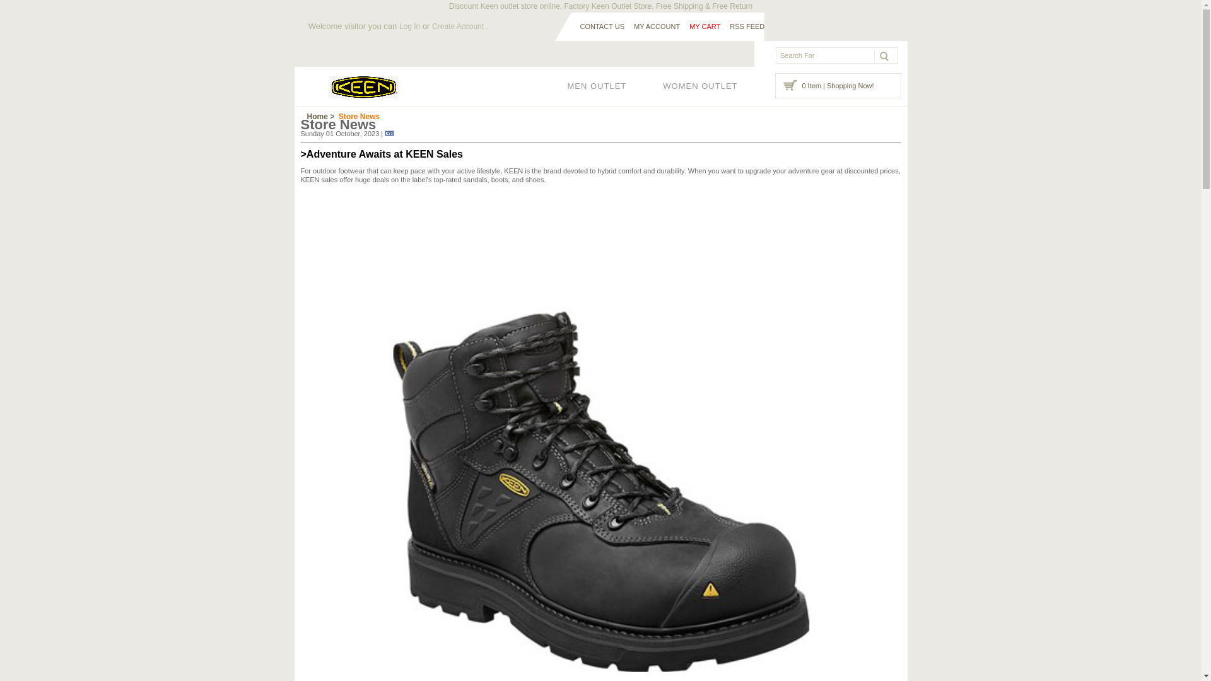 Image resolution: width=1211 pixels, height=681 pixels. Describe the element at coordinates (360, 117) in the screenshot. I see `Store News` at that location.